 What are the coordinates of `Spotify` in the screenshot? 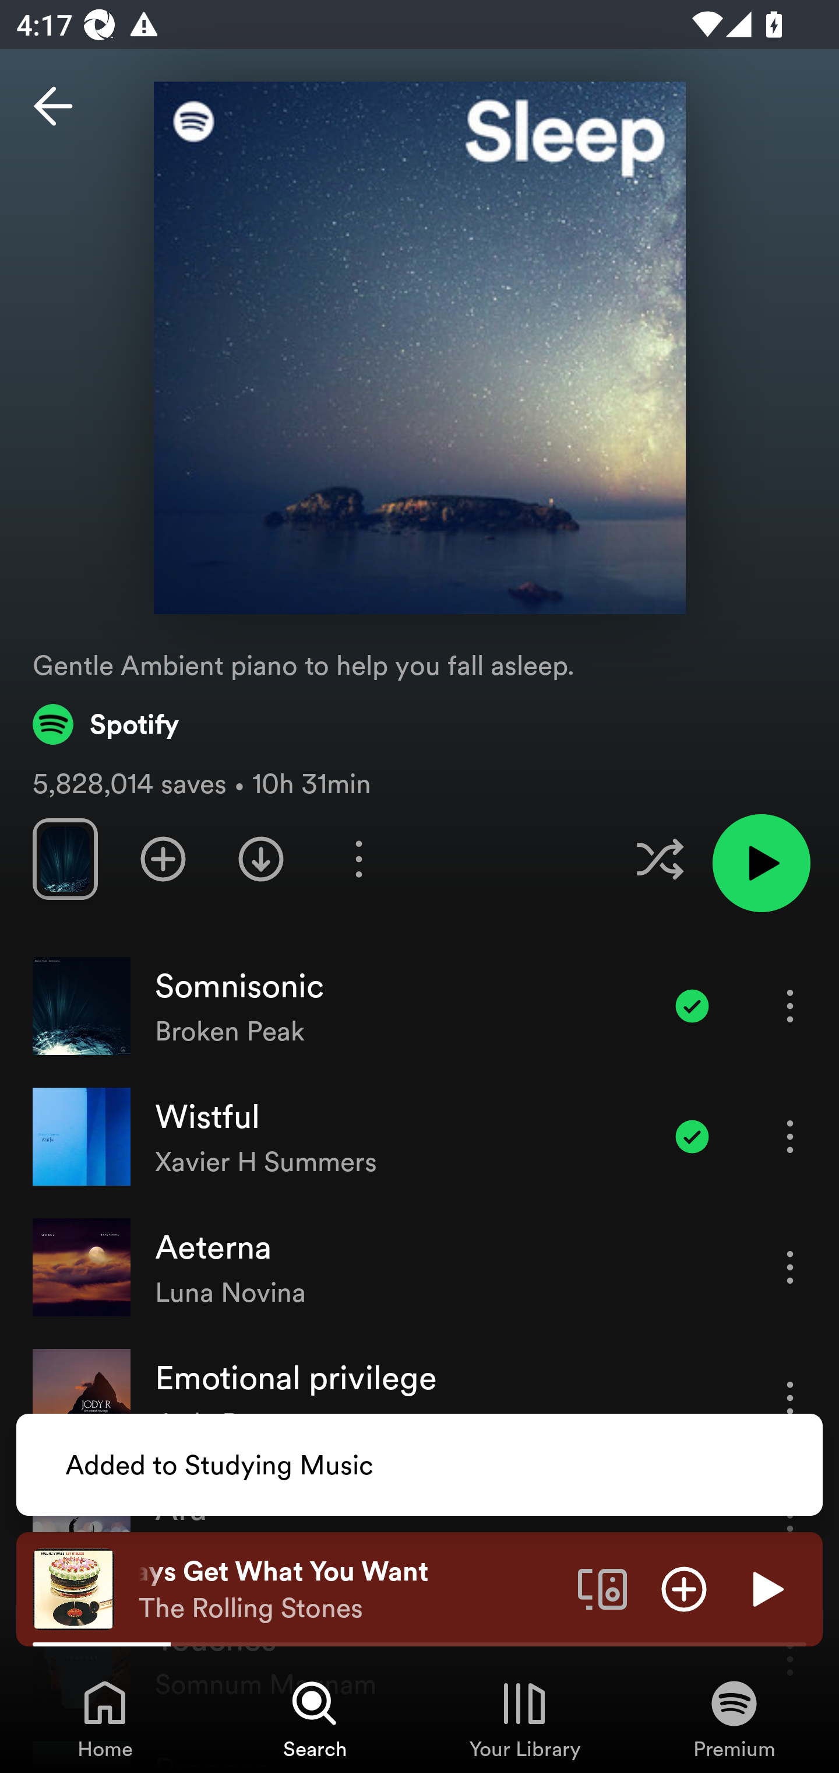 It's located at (106, 724).